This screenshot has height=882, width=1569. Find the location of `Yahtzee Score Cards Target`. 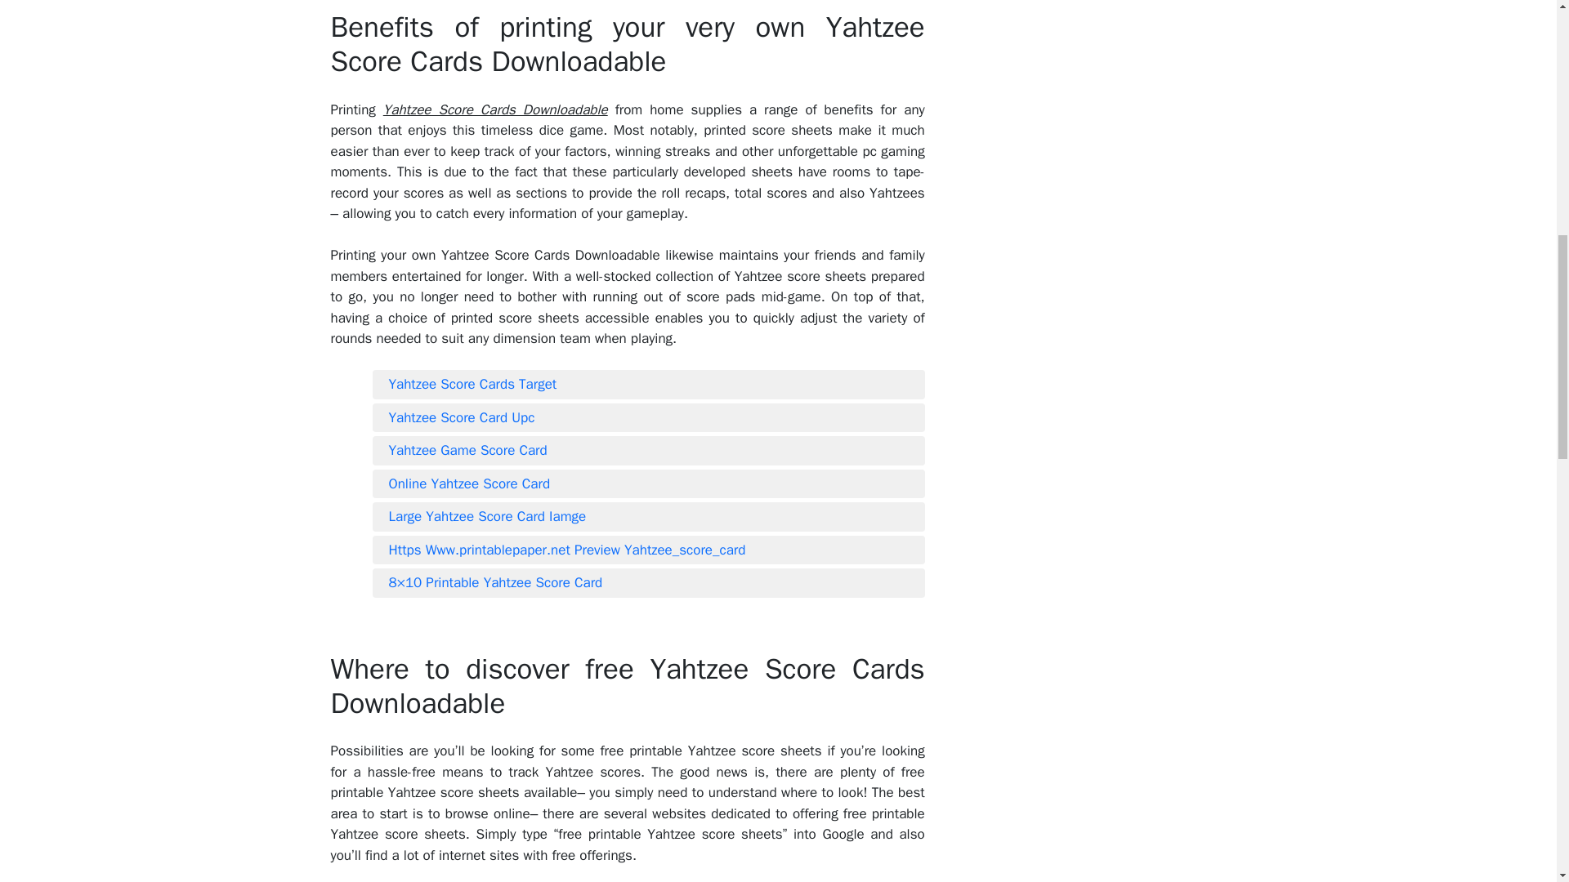

Yahtzee Score Cards Target is located at coordinates (649, 384).